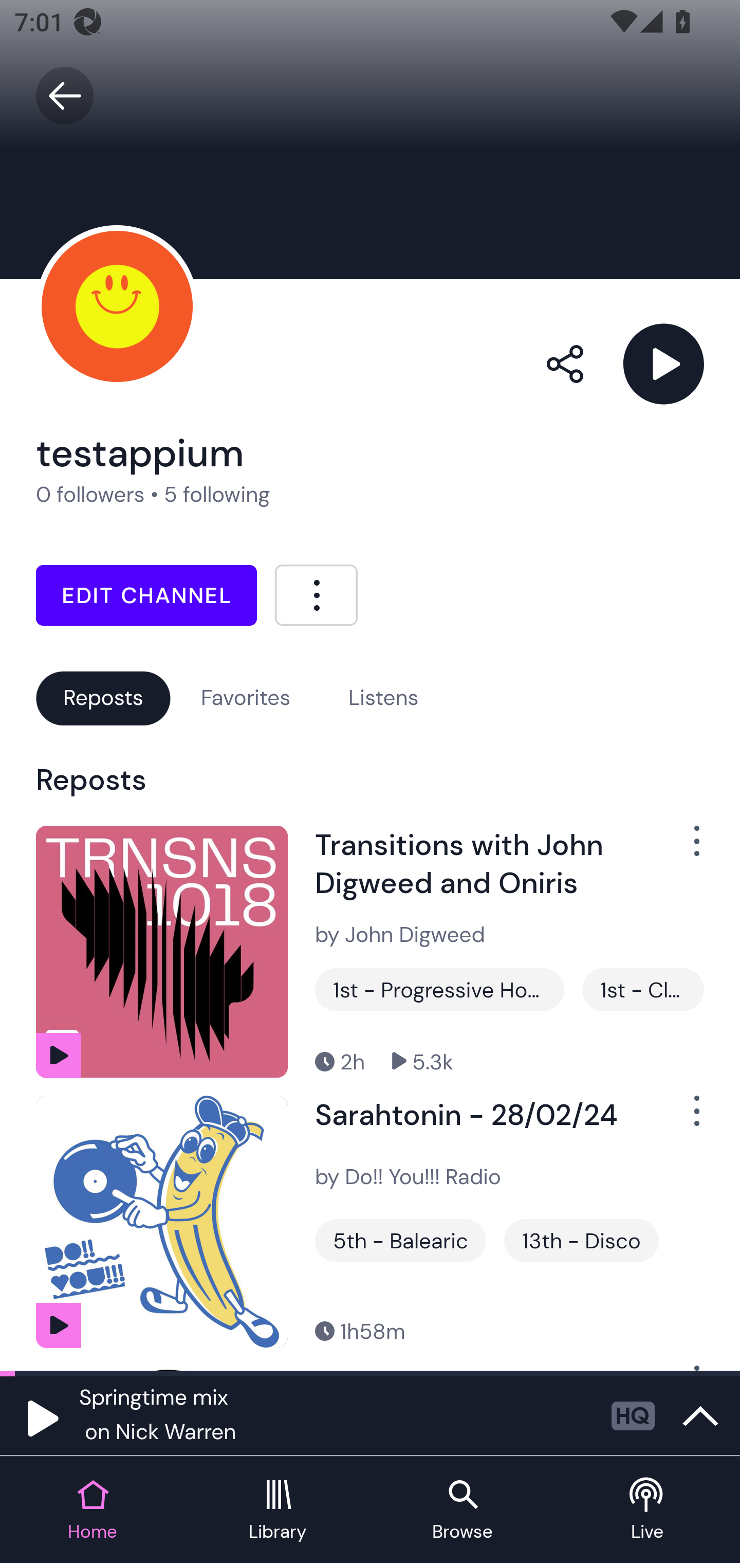 The width and height of the screenshot is (740, 1563). Describe the element at coordinates (383, 698) in the screenshot. I see `Listens` at that location.